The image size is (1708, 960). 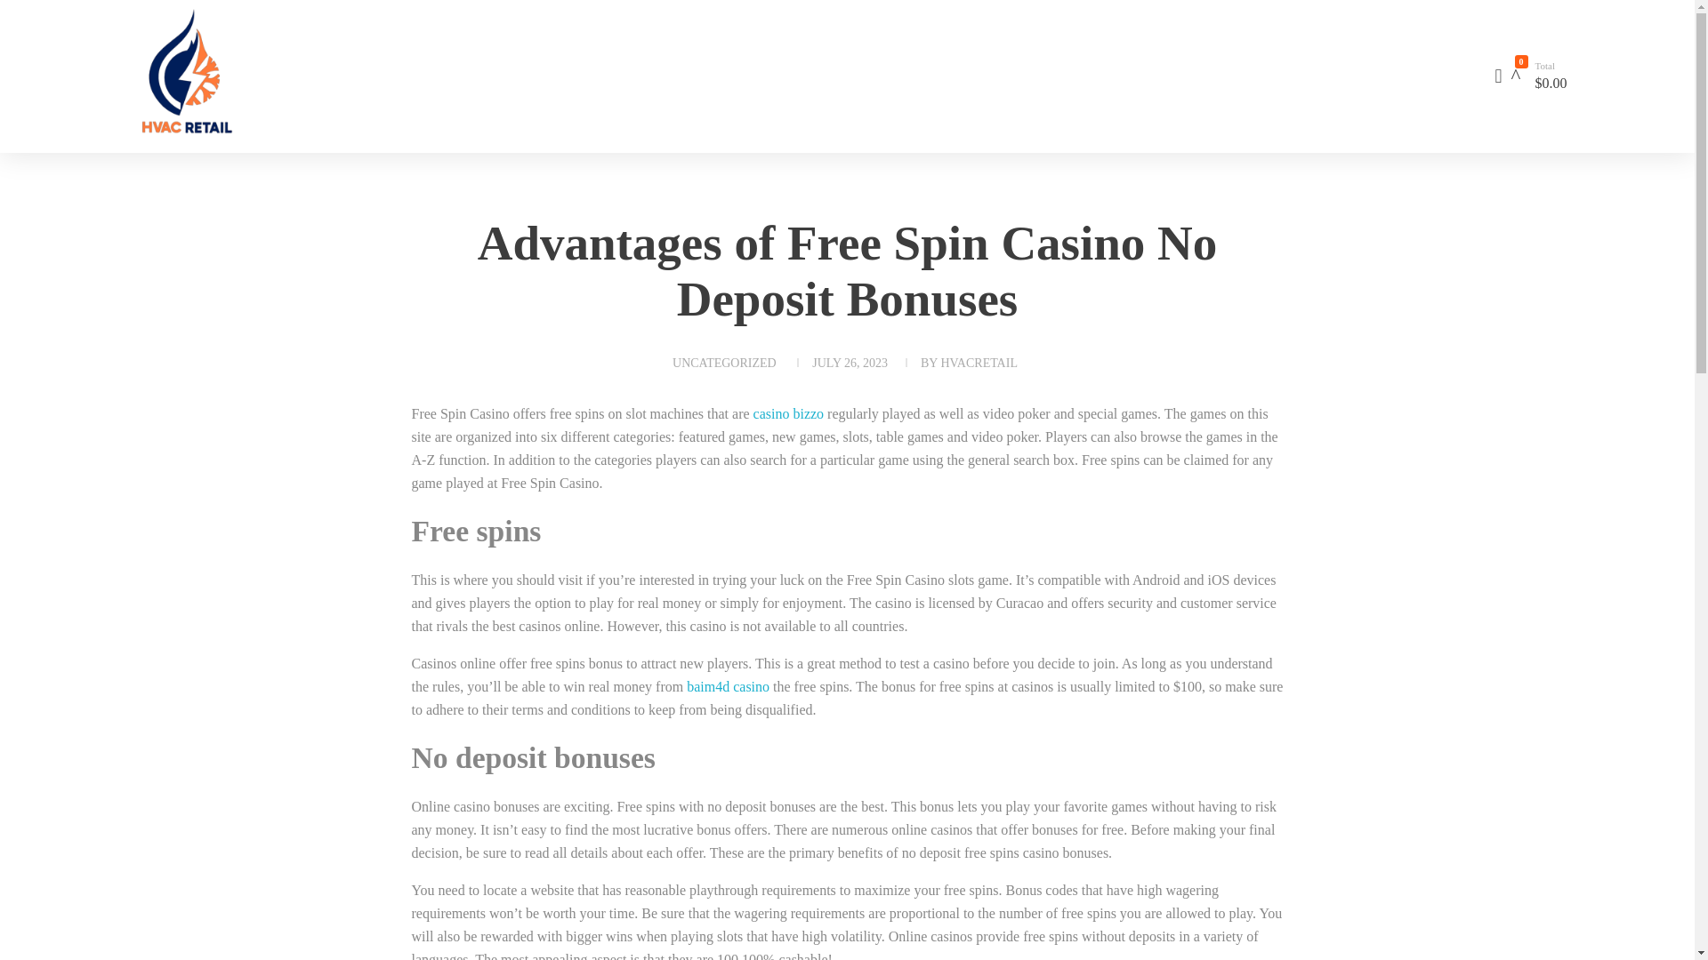 I want to click on View all posts in Uncategorized, so click(x=724, y=363).